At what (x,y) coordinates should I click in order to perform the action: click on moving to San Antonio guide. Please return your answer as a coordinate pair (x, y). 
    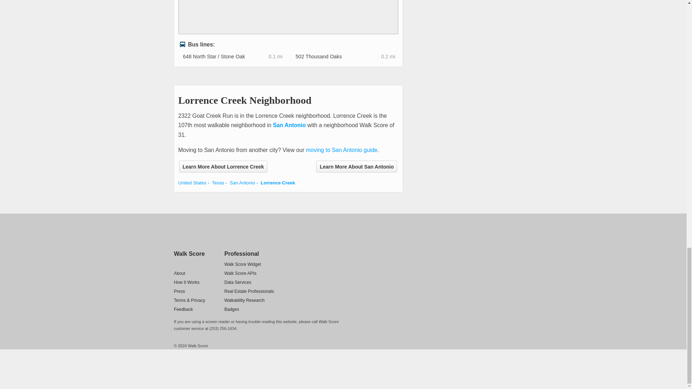
    Looking at the image, I should click on (342, 150).